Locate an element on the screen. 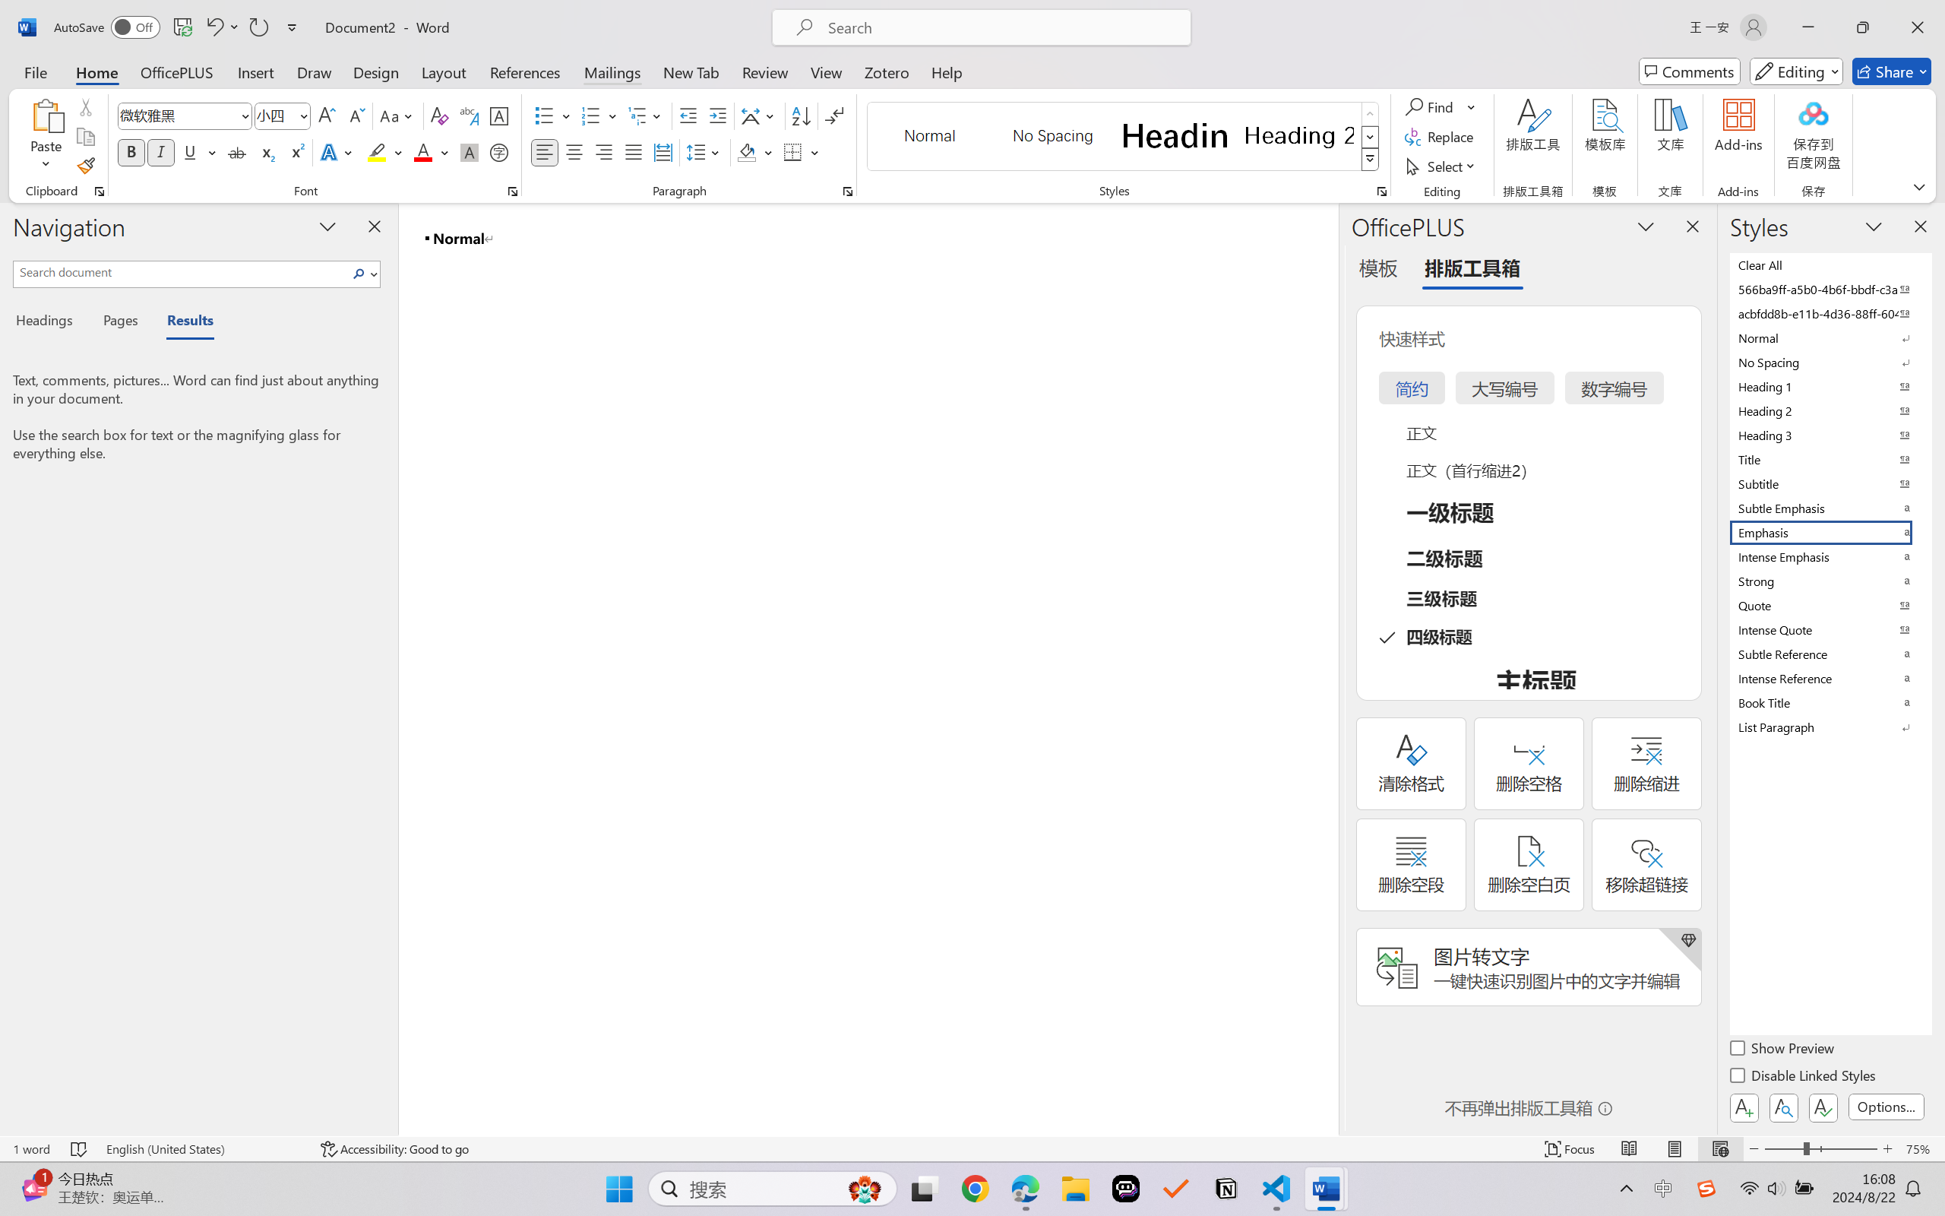 This screenshot has height=1216, width=1945. Language English (United States) is located at coordinates (204, 1149).